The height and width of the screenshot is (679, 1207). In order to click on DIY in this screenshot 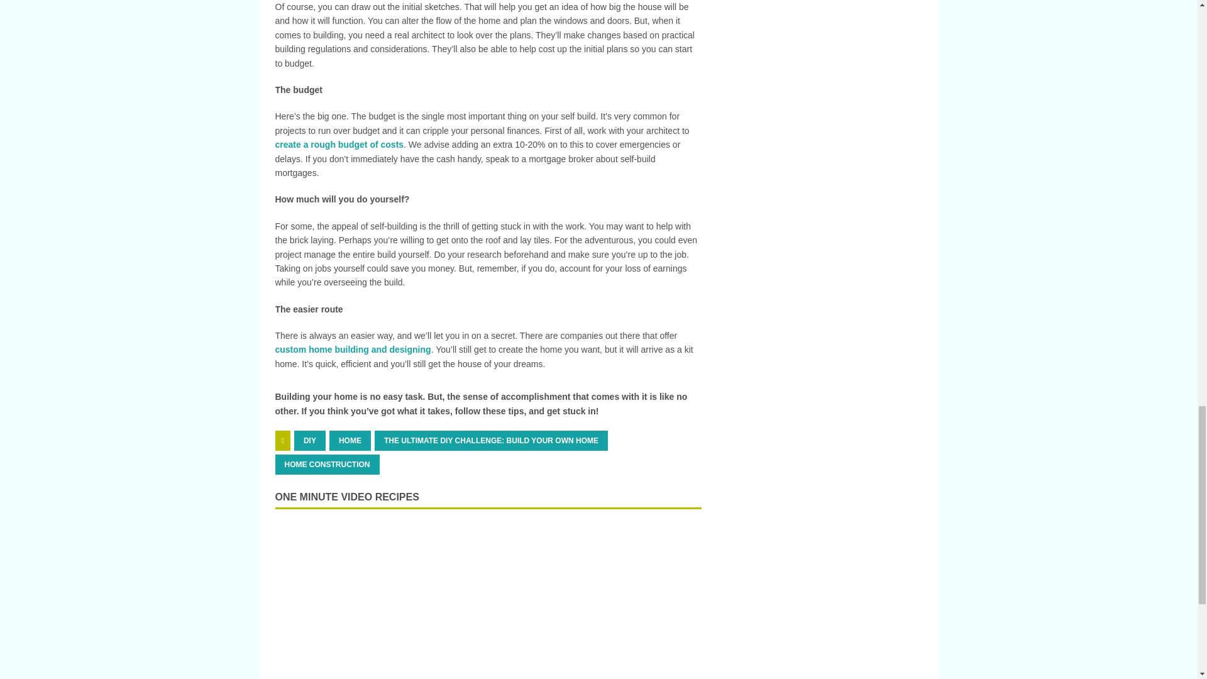, I will do `click(310, 440)`.